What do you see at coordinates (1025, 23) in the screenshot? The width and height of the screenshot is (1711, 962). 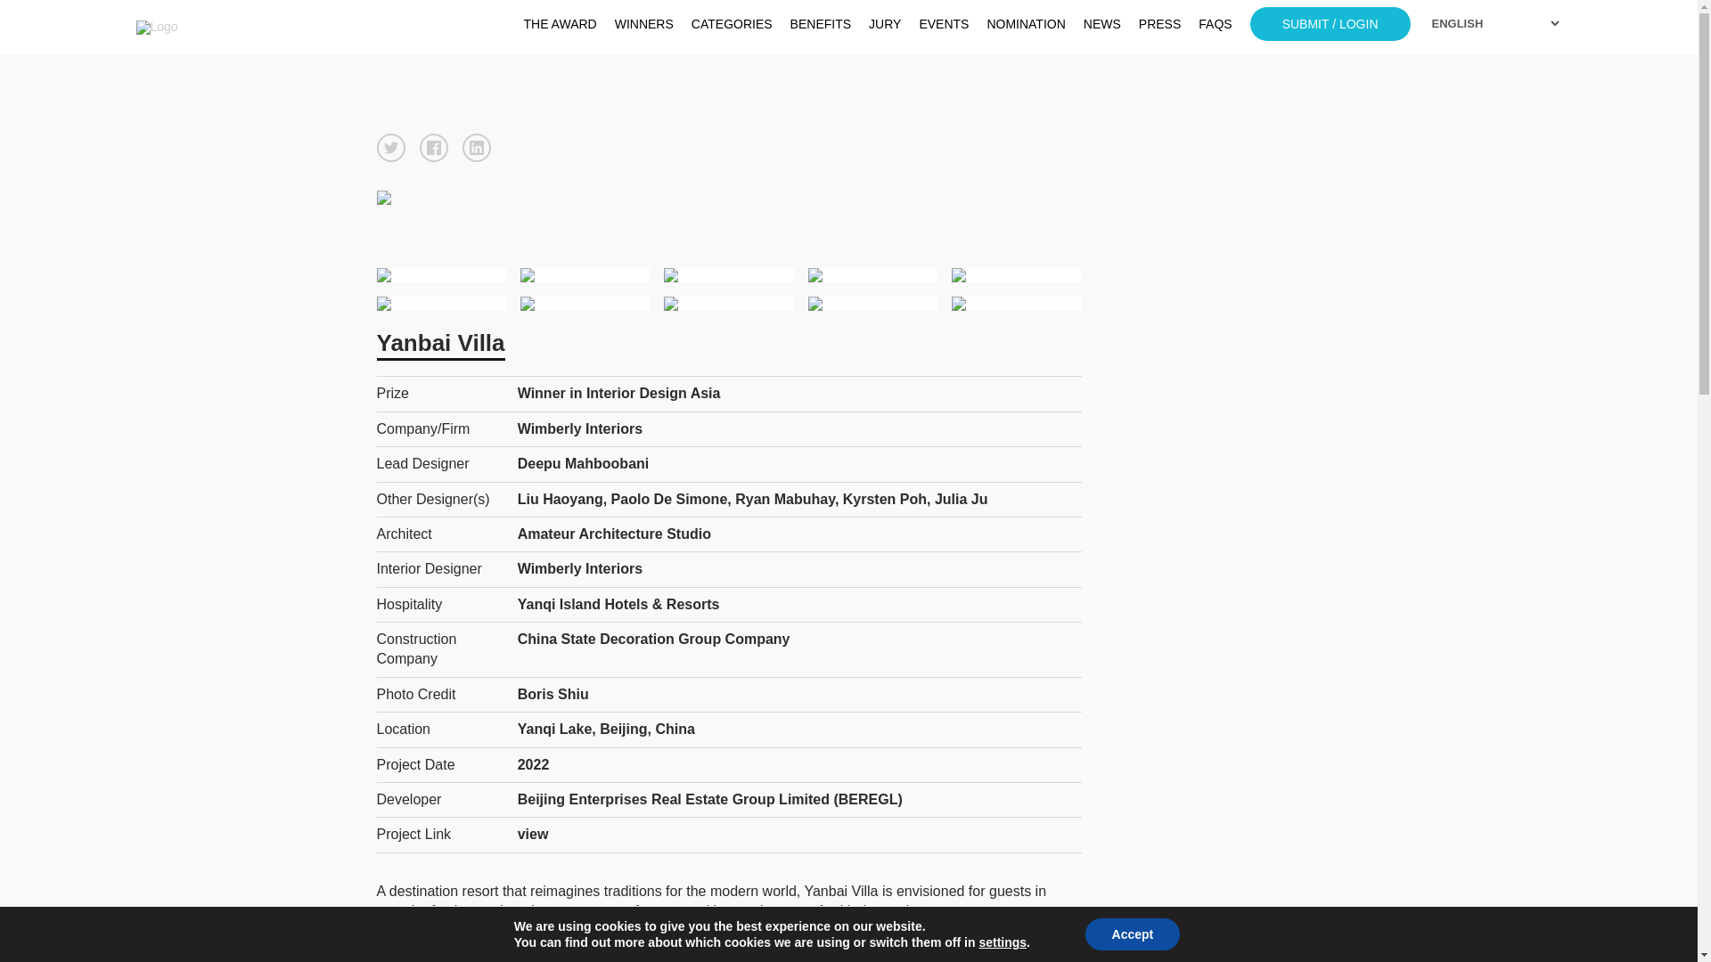 I see `NOMINATION` at bounding box center [1025, 23].